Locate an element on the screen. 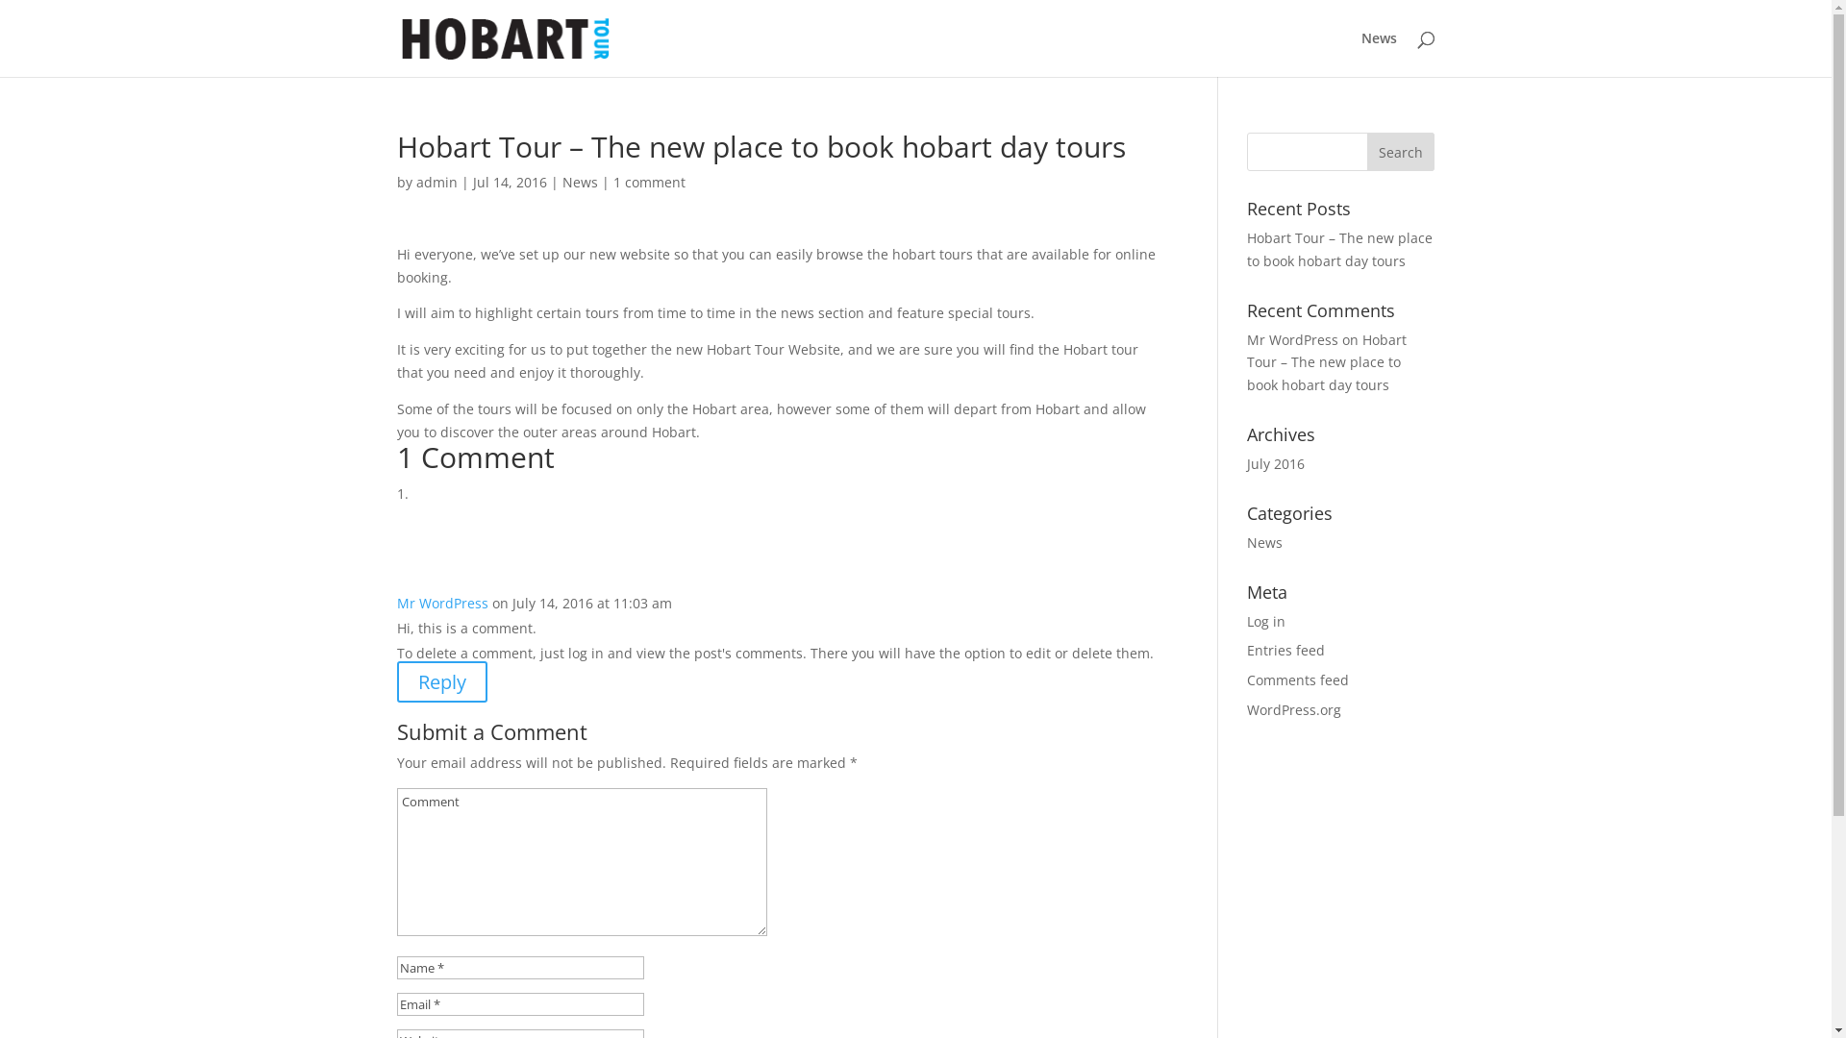 Image resolution: width=1846 pixels, height=1038 pixels. Mr WordPress is located at coordinates (441, 604).